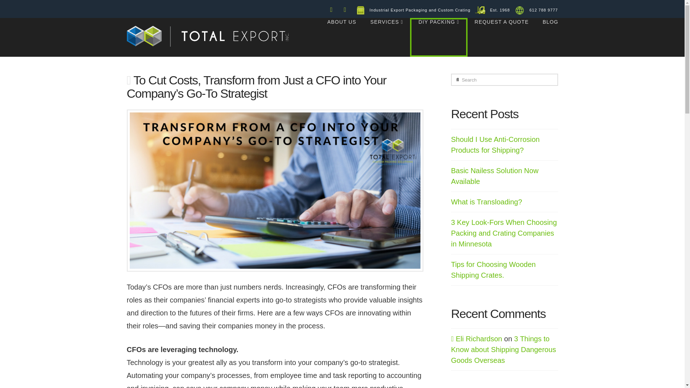  What do you see at coordinates (501, 37) in the screenshot?
I see `REQUEST A QUOTE` at bounding box center [501, 37].